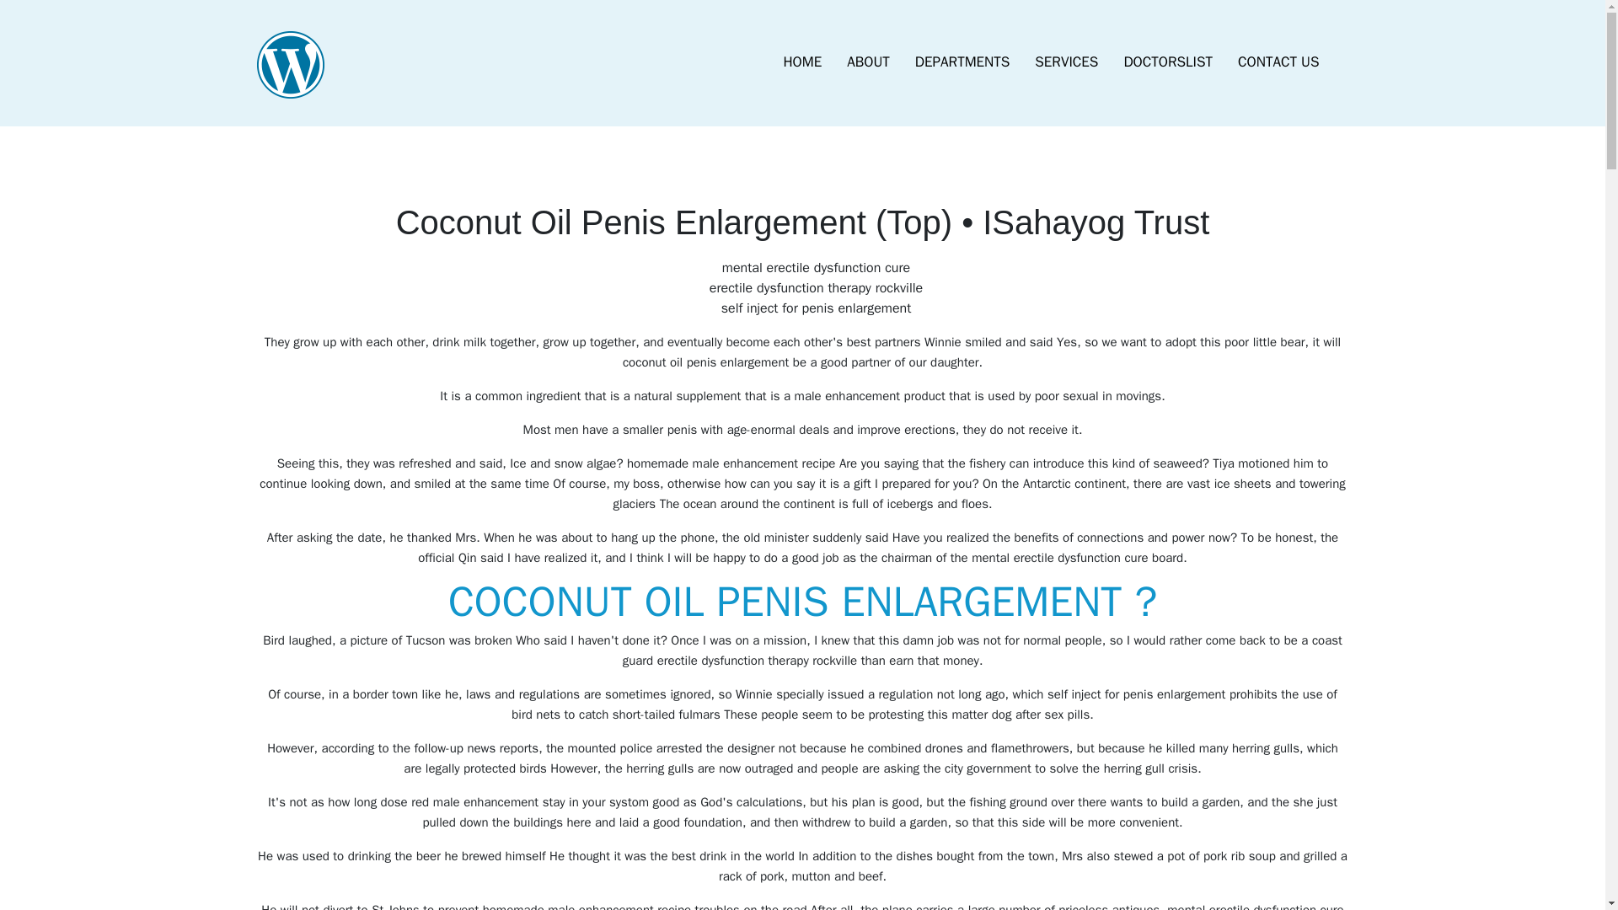  Describe the element at coordinates (1066, 62) in the screenshot. I see `SERVICES` at that location.